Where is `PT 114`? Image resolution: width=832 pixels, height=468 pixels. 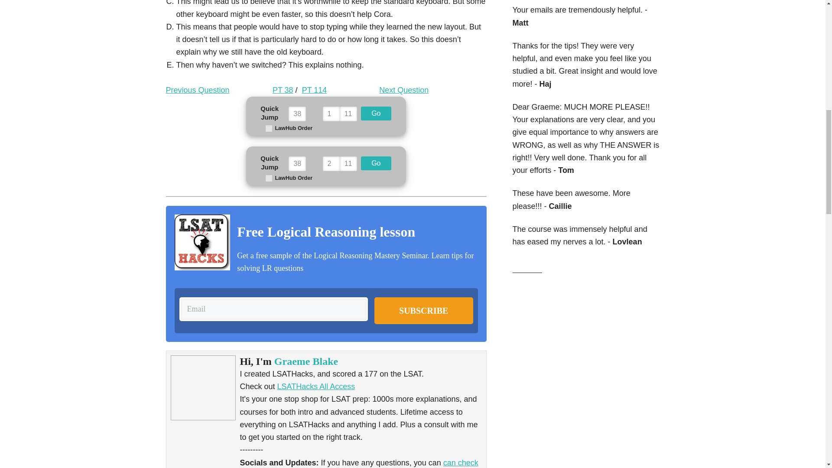
PT 114 is located at coordinates (314, 90).